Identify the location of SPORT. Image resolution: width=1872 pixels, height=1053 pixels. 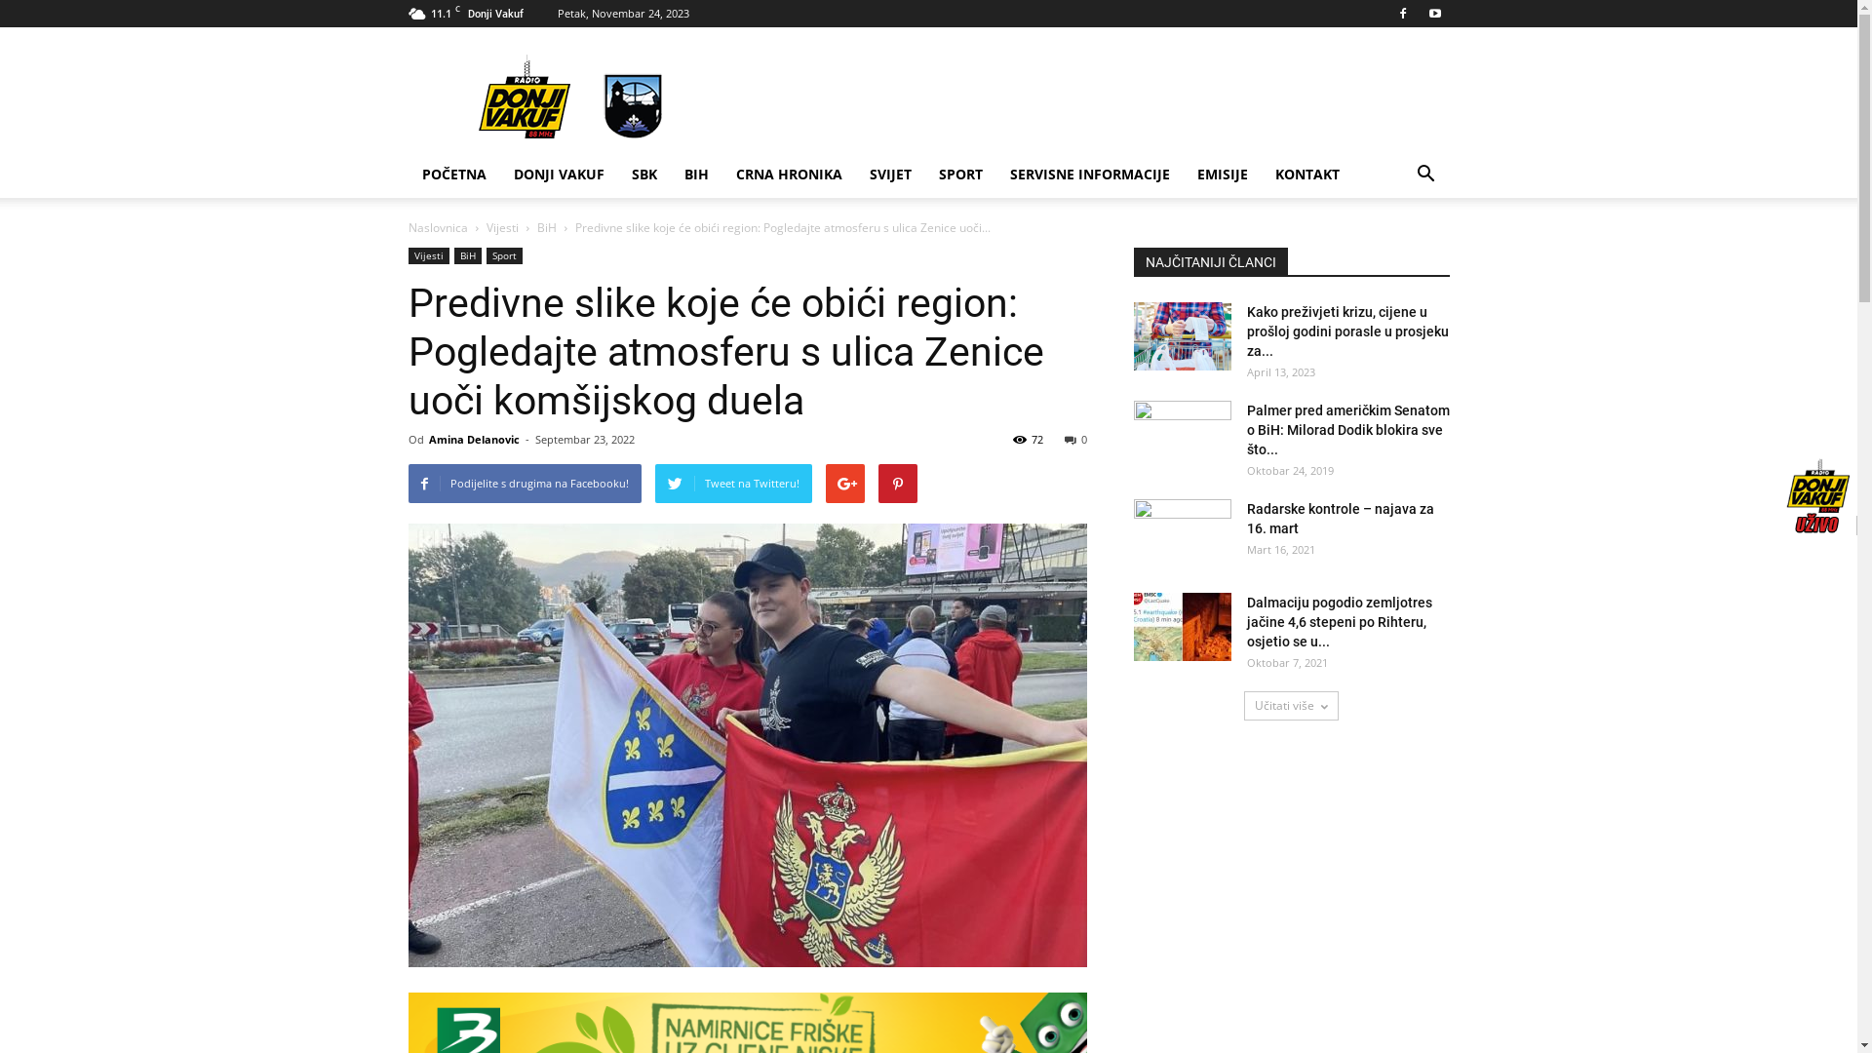
(959, 175).